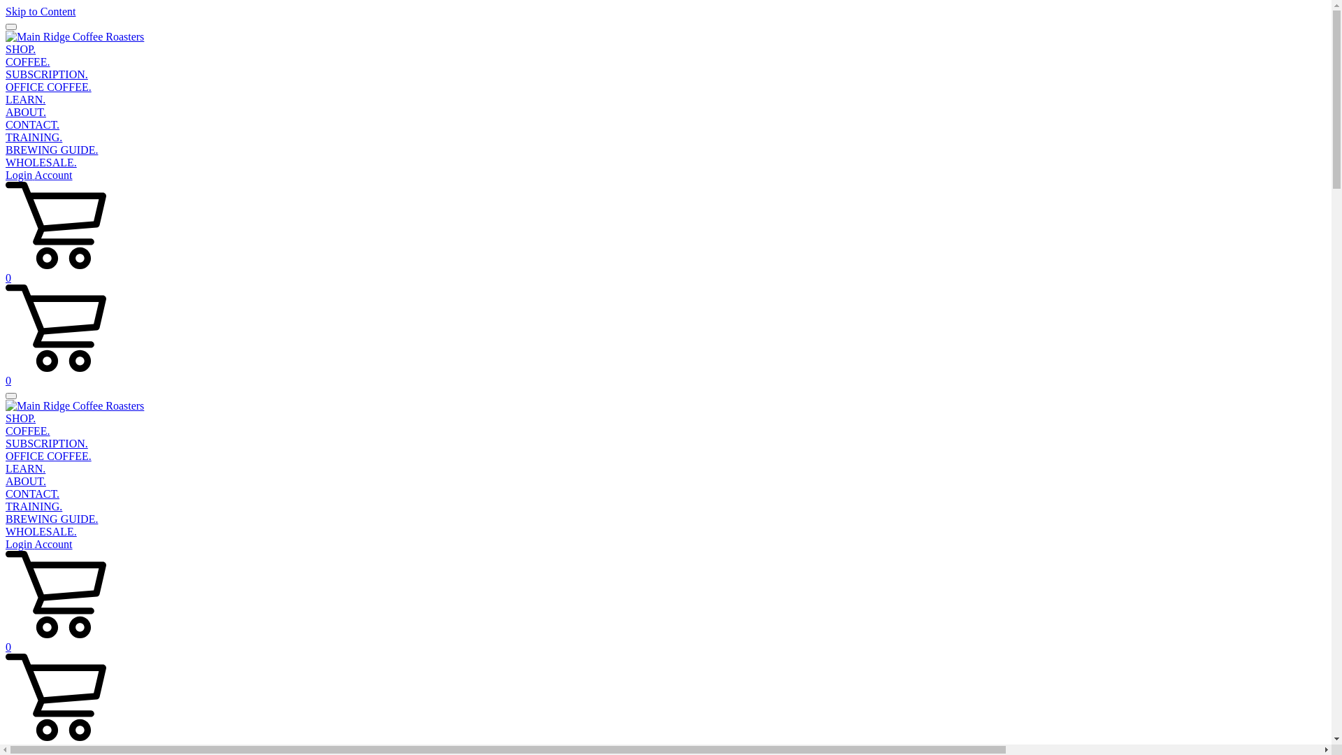 The height and width of the screenshot is (755, 1342). Describe the element at coordinates (25, 99) in the screenshot. I see `LEARN.` at that location.